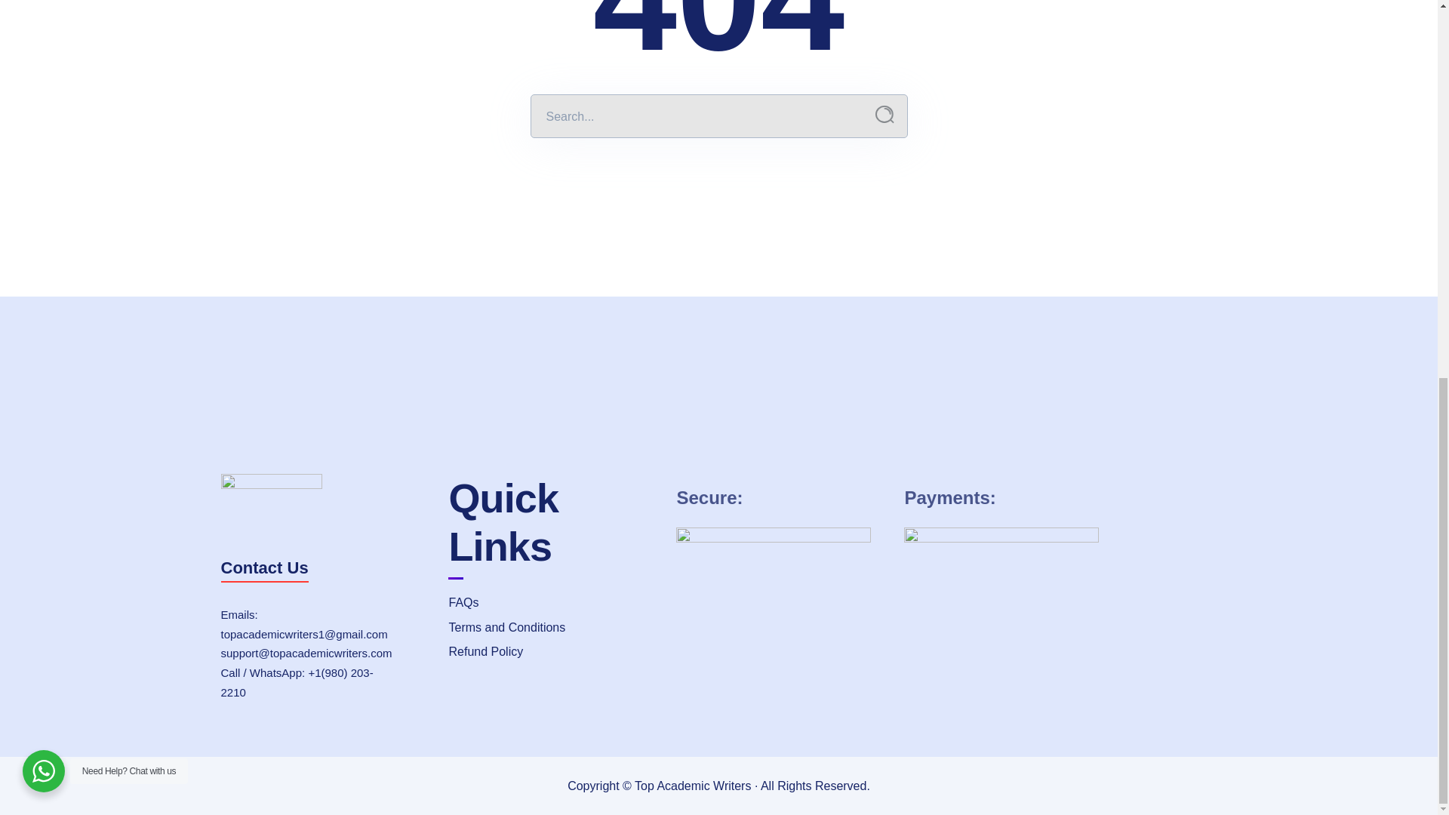 This screenshot has height=815, width=1449. I want to click on Refund Policy, so click(550, 652).